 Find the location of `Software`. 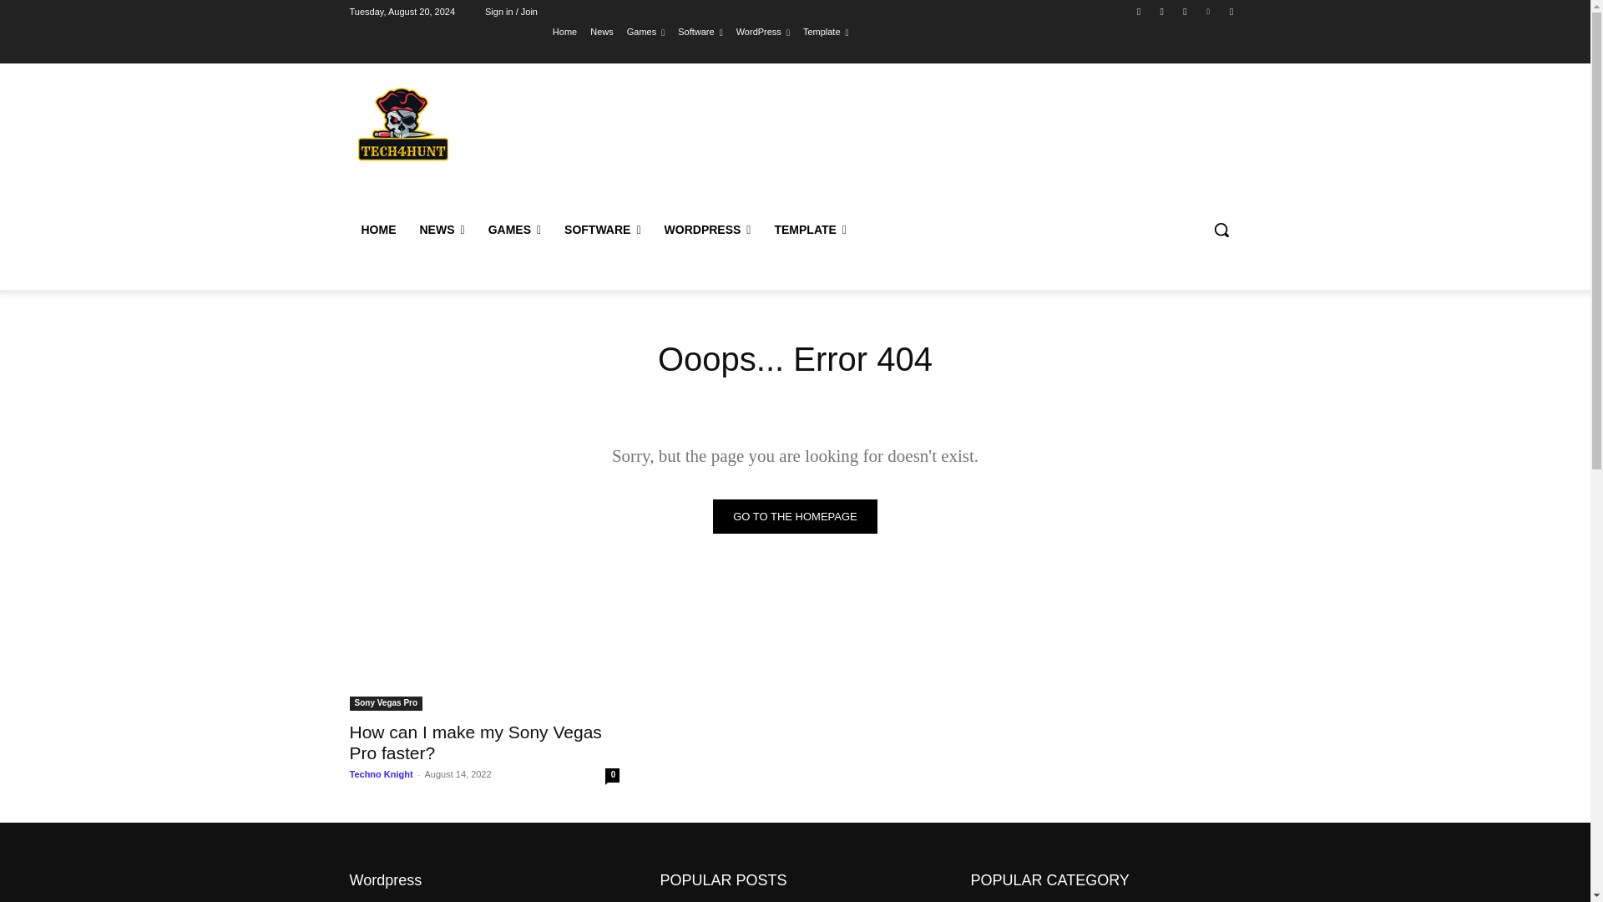

Software is located at coordinates (700, 31).